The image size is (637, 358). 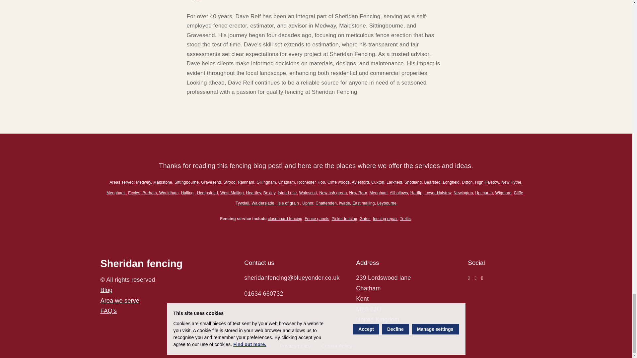 What do you see at coordinates (143, 182) in the screenshot?
I see `Medway` at bounding box center [143, 182].